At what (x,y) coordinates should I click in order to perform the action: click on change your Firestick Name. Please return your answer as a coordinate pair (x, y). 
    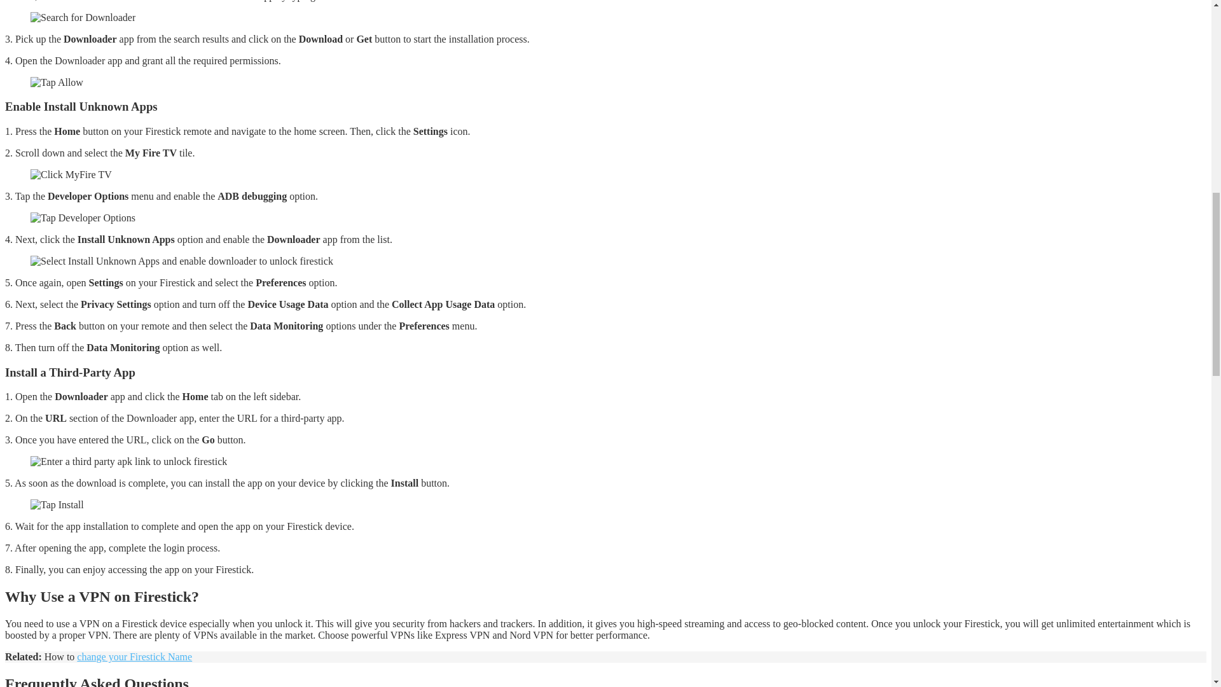
    Looking at the image, I should click on (134, 656).